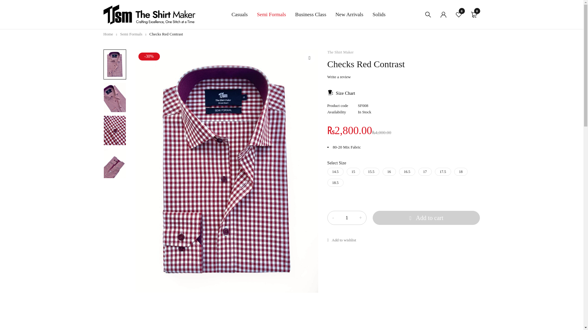  What do you see at coordinates (341, 93) in the screenshot?
I see `Size Chart` at bounding box center [341, 93].